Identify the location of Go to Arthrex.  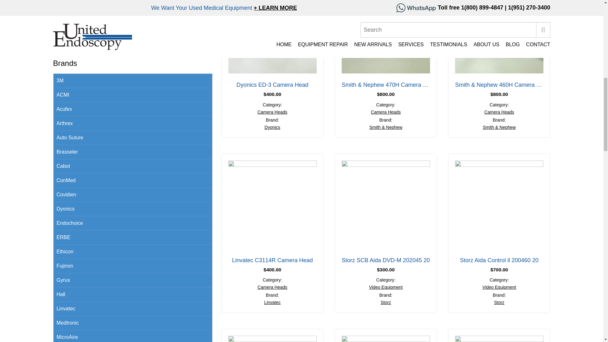
(132, 123).